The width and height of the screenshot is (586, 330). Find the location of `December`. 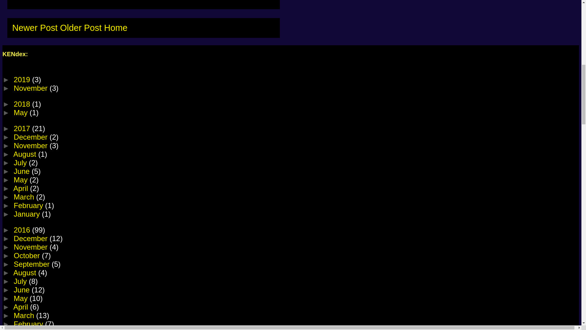

December is located at coordinates (31, 137).